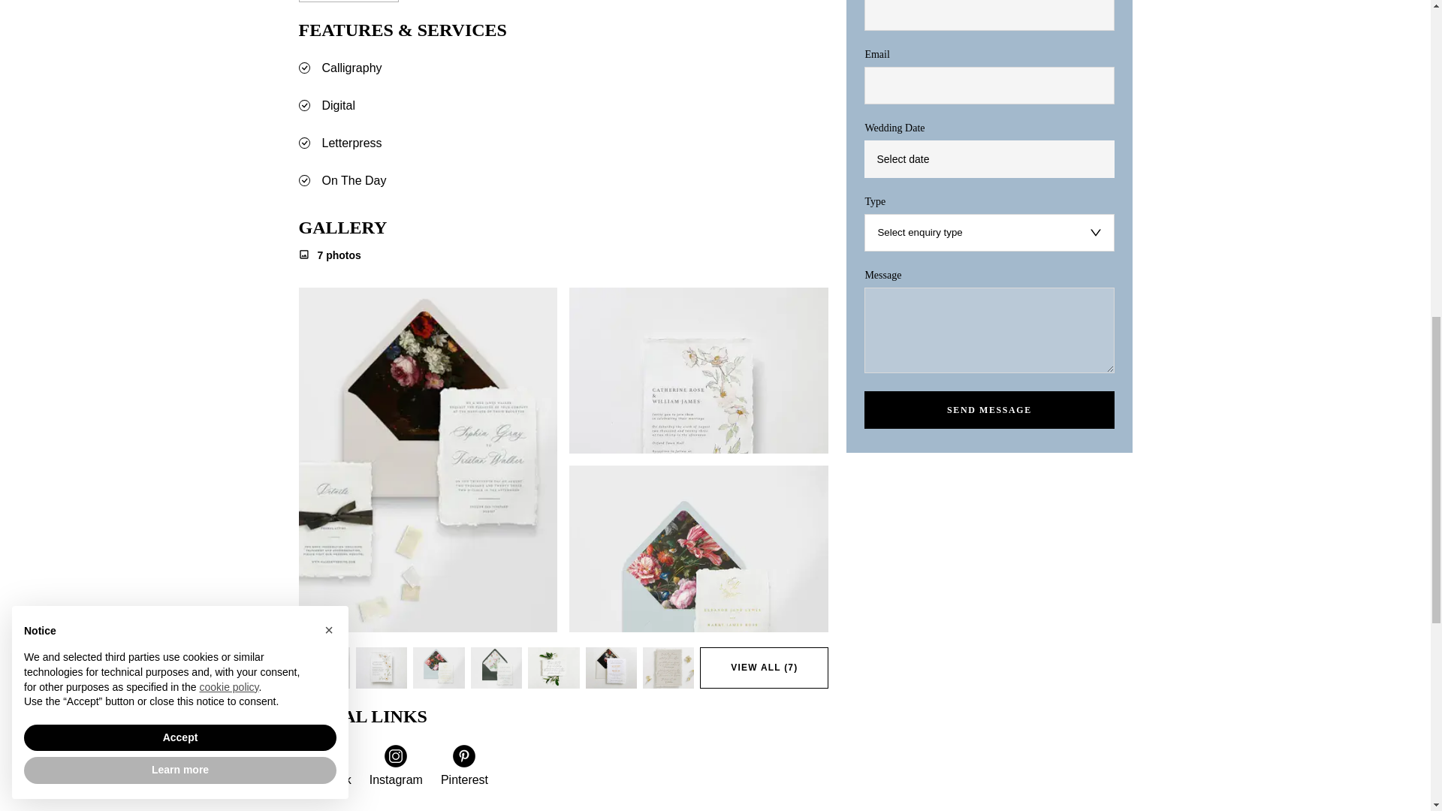 This screenshot has width=1442, height=811. I want to click on Pinterest, so click(464, 766).